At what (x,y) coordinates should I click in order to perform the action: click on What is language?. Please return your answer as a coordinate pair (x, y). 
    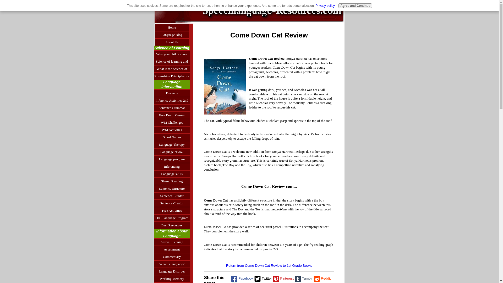
    Looking at the image, I should click on (172, 264).